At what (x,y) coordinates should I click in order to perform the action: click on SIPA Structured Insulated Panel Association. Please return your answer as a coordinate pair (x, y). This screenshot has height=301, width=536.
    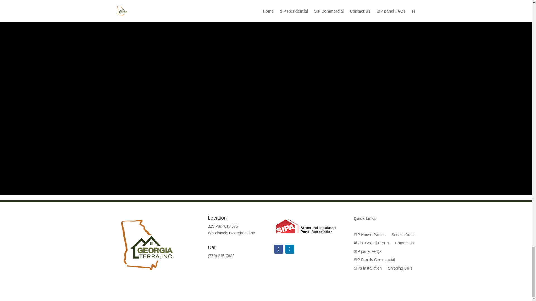
    Looking at the image, I should click on (305, 226).